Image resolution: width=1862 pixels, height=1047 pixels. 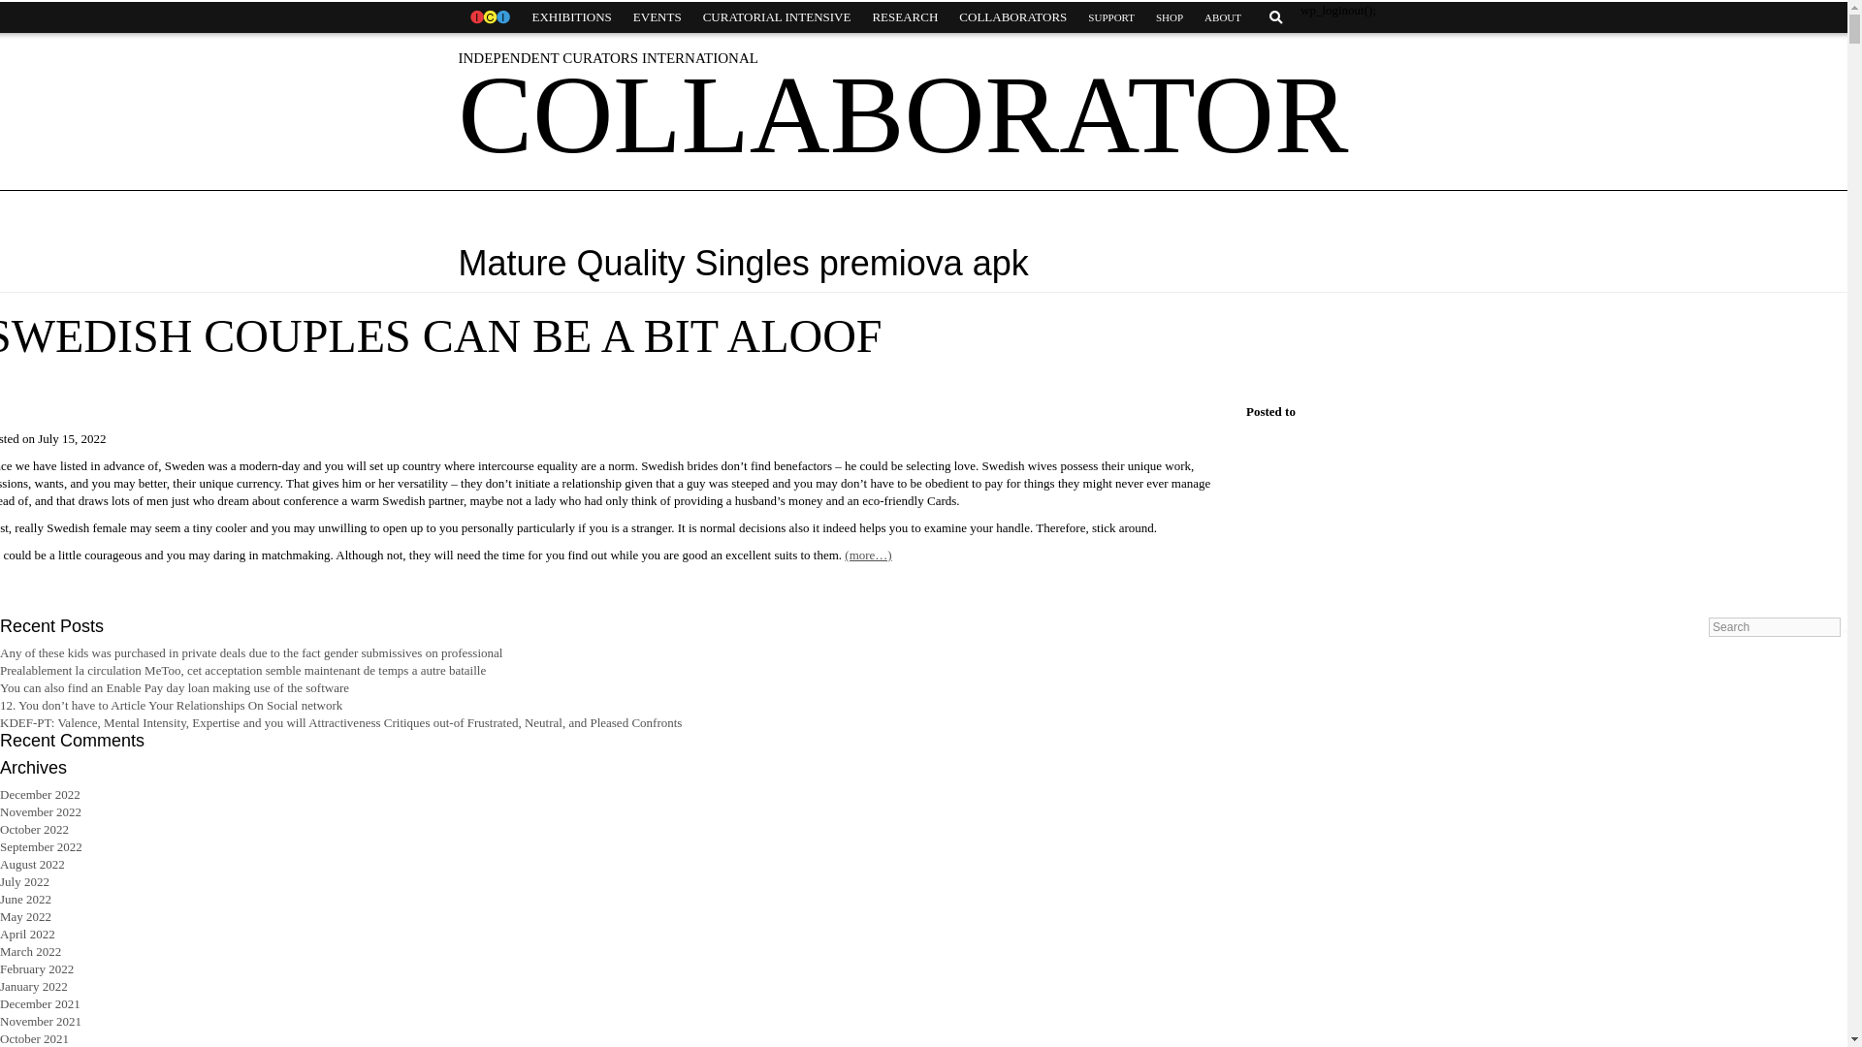 What do you see at coordinates (904, 17) in the screenshot?
I see `RESEARCH` at bounding box center [904, 17].